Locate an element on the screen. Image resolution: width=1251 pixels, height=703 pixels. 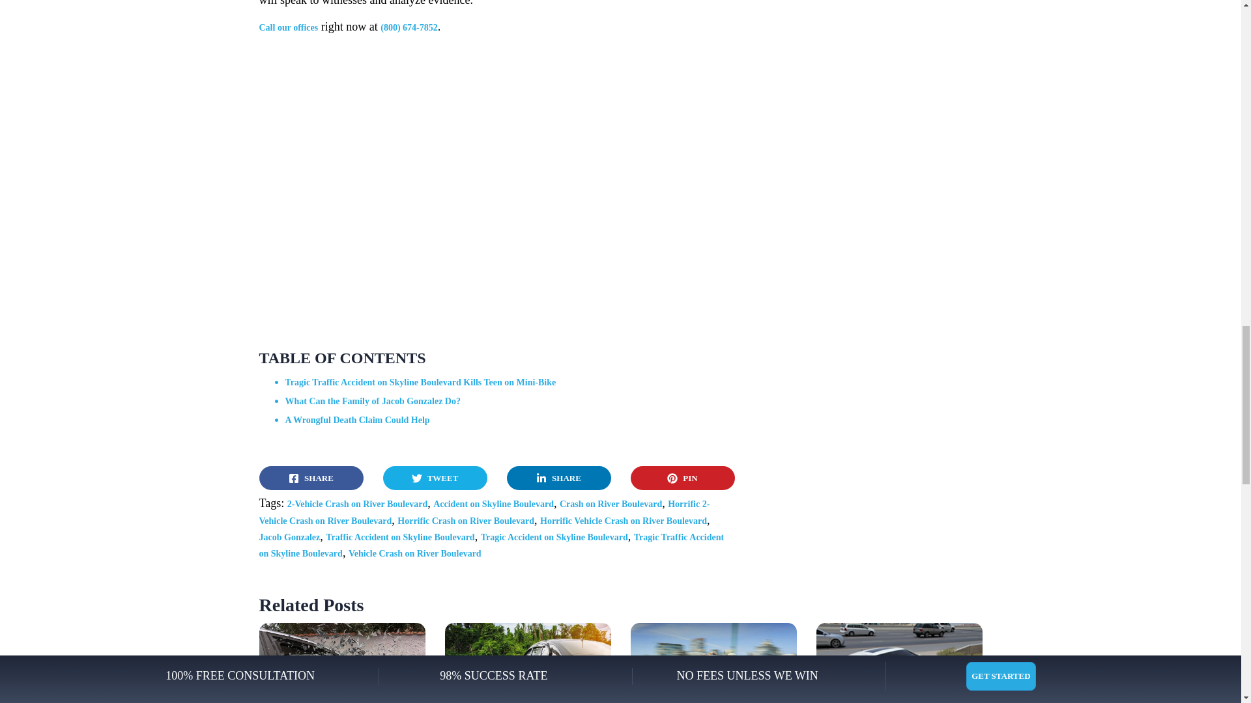
Horrific 2-Vehicle Crash on River Boulevard is located at coordinates (485, 512).